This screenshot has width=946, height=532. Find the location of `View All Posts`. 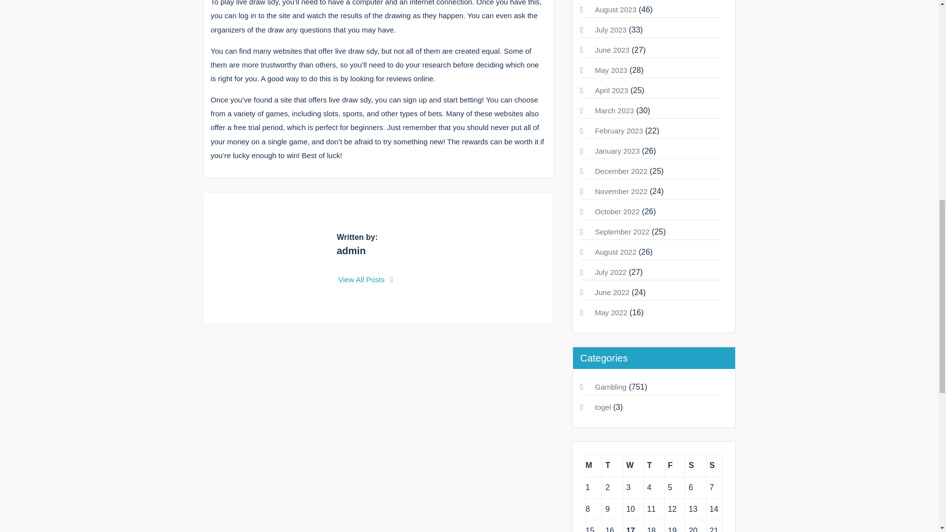

View All Posts is located at coordinates (366, 279).